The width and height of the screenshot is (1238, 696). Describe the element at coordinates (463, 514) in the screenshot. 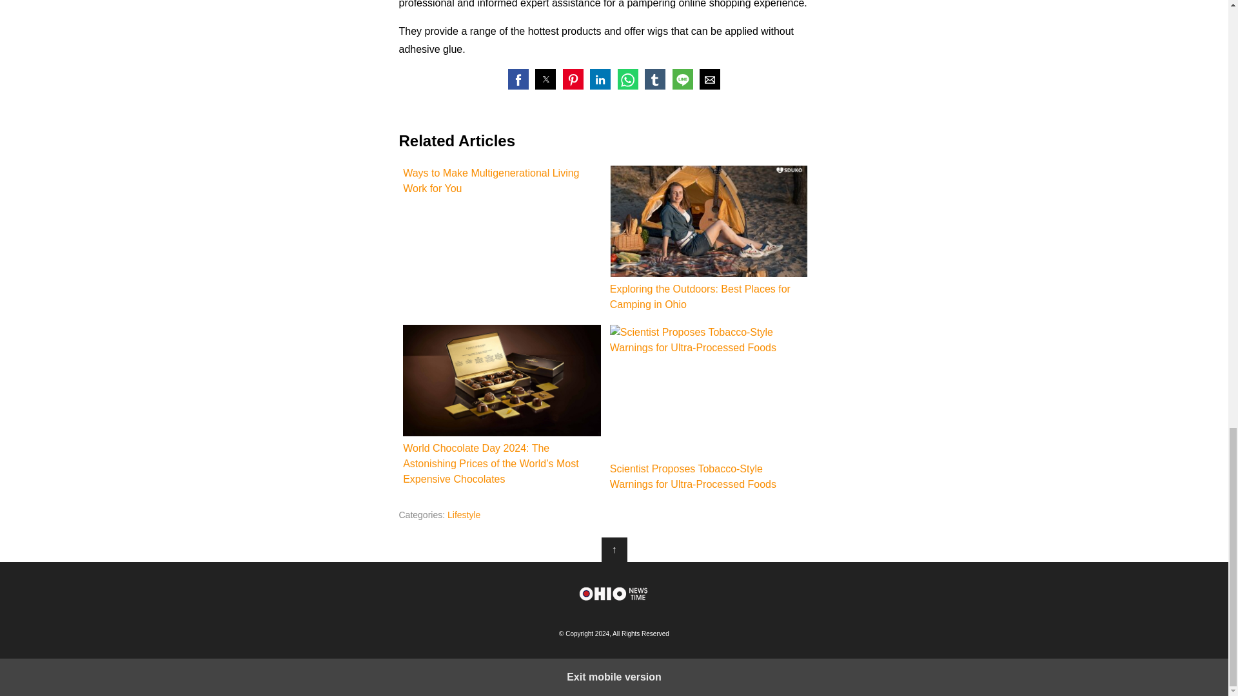

I see `Lifestyle` at that location.